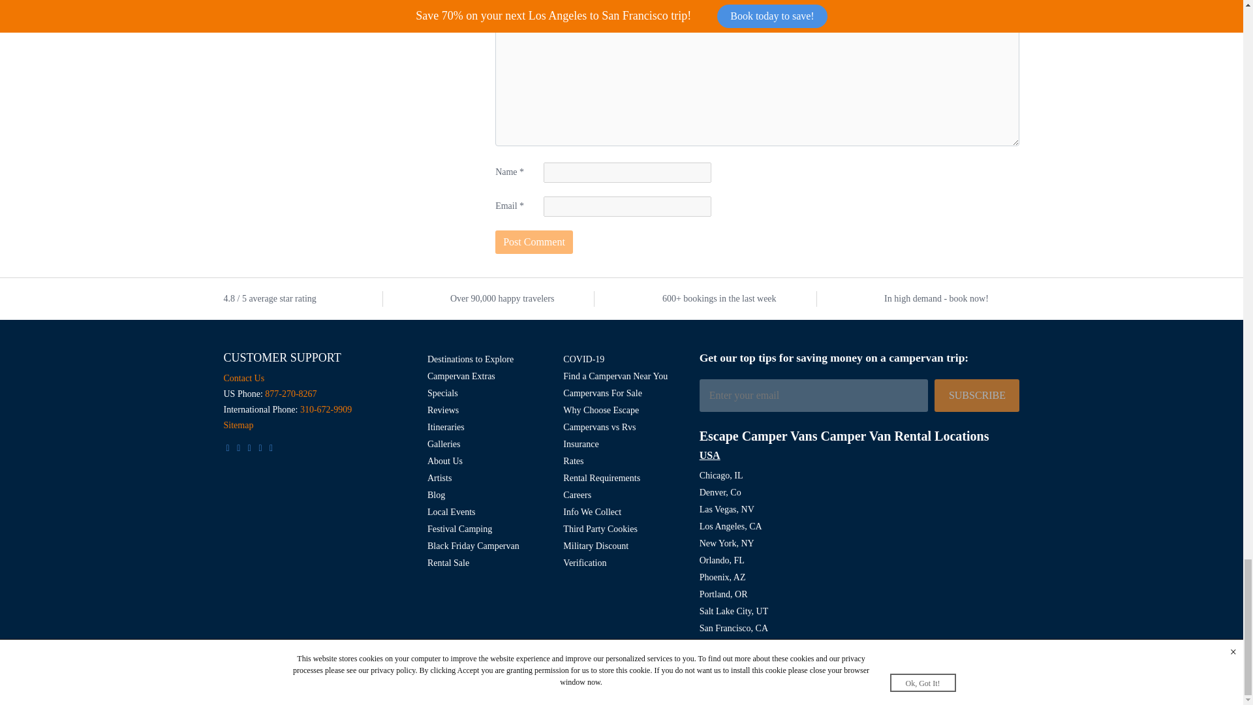 Image resolution: width=1253 pixels, height=705 pixels. I want to click on Post Comment, so click(534, 242).